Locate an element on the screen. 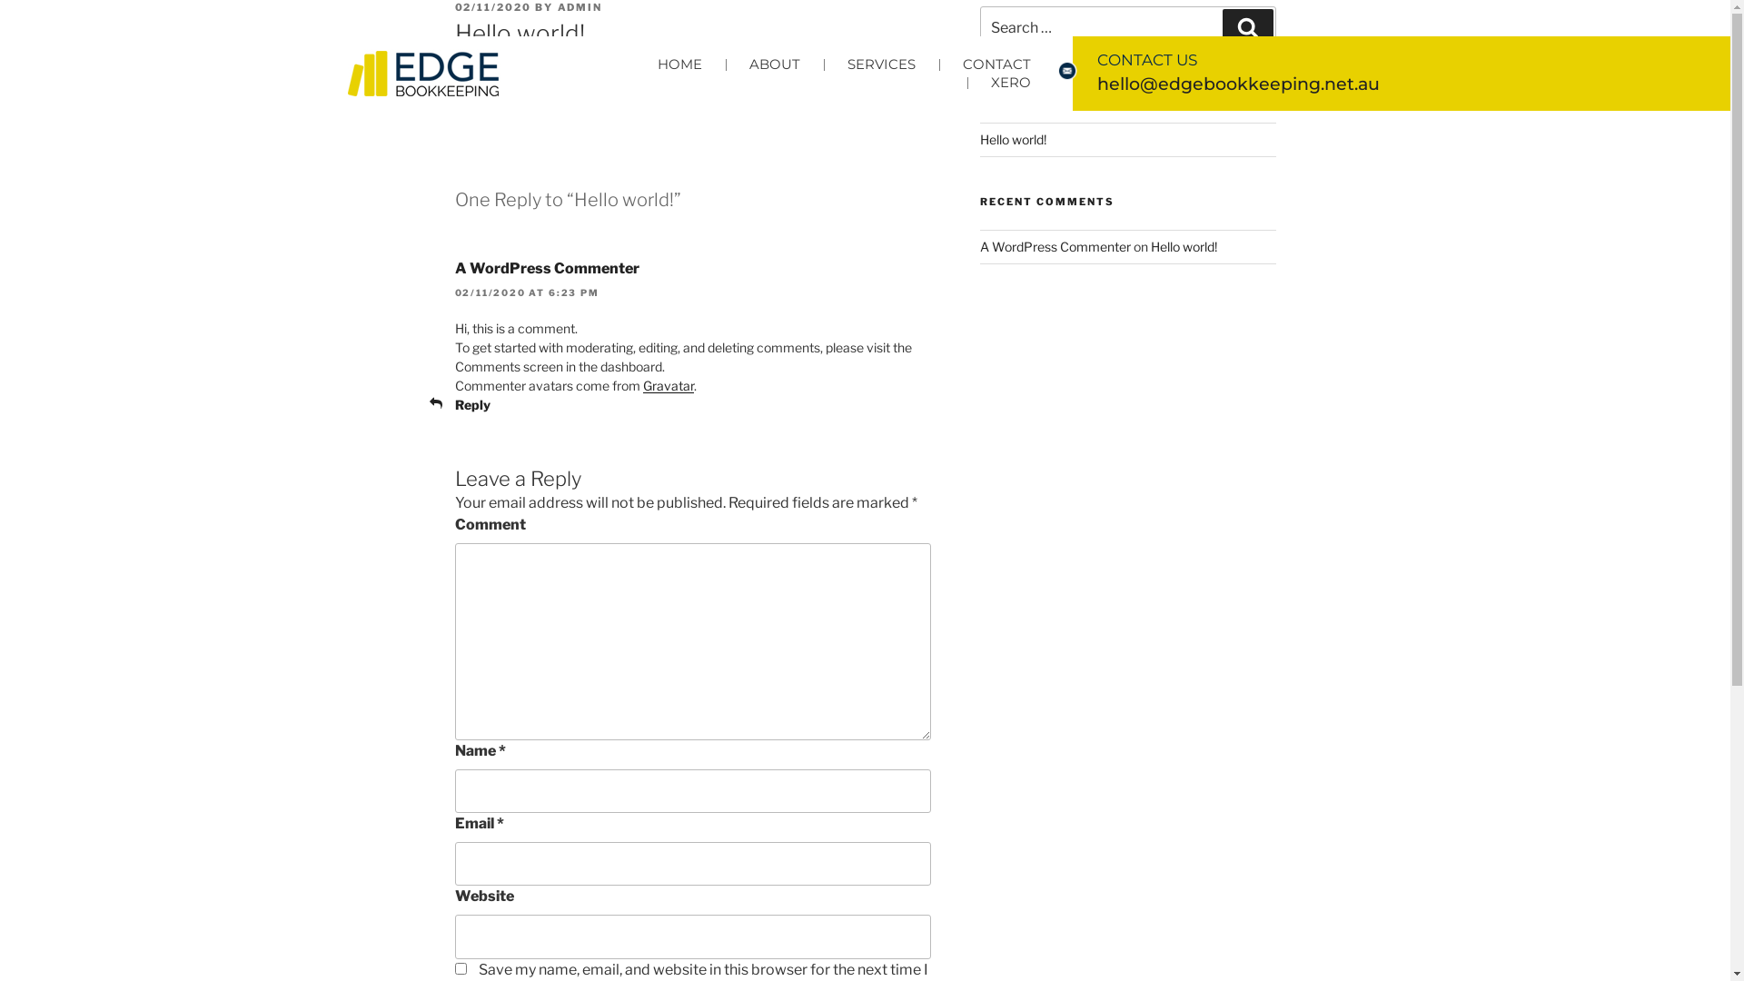 The image size is (1744, 981). SERVICES is located at coordinates (881, 64).